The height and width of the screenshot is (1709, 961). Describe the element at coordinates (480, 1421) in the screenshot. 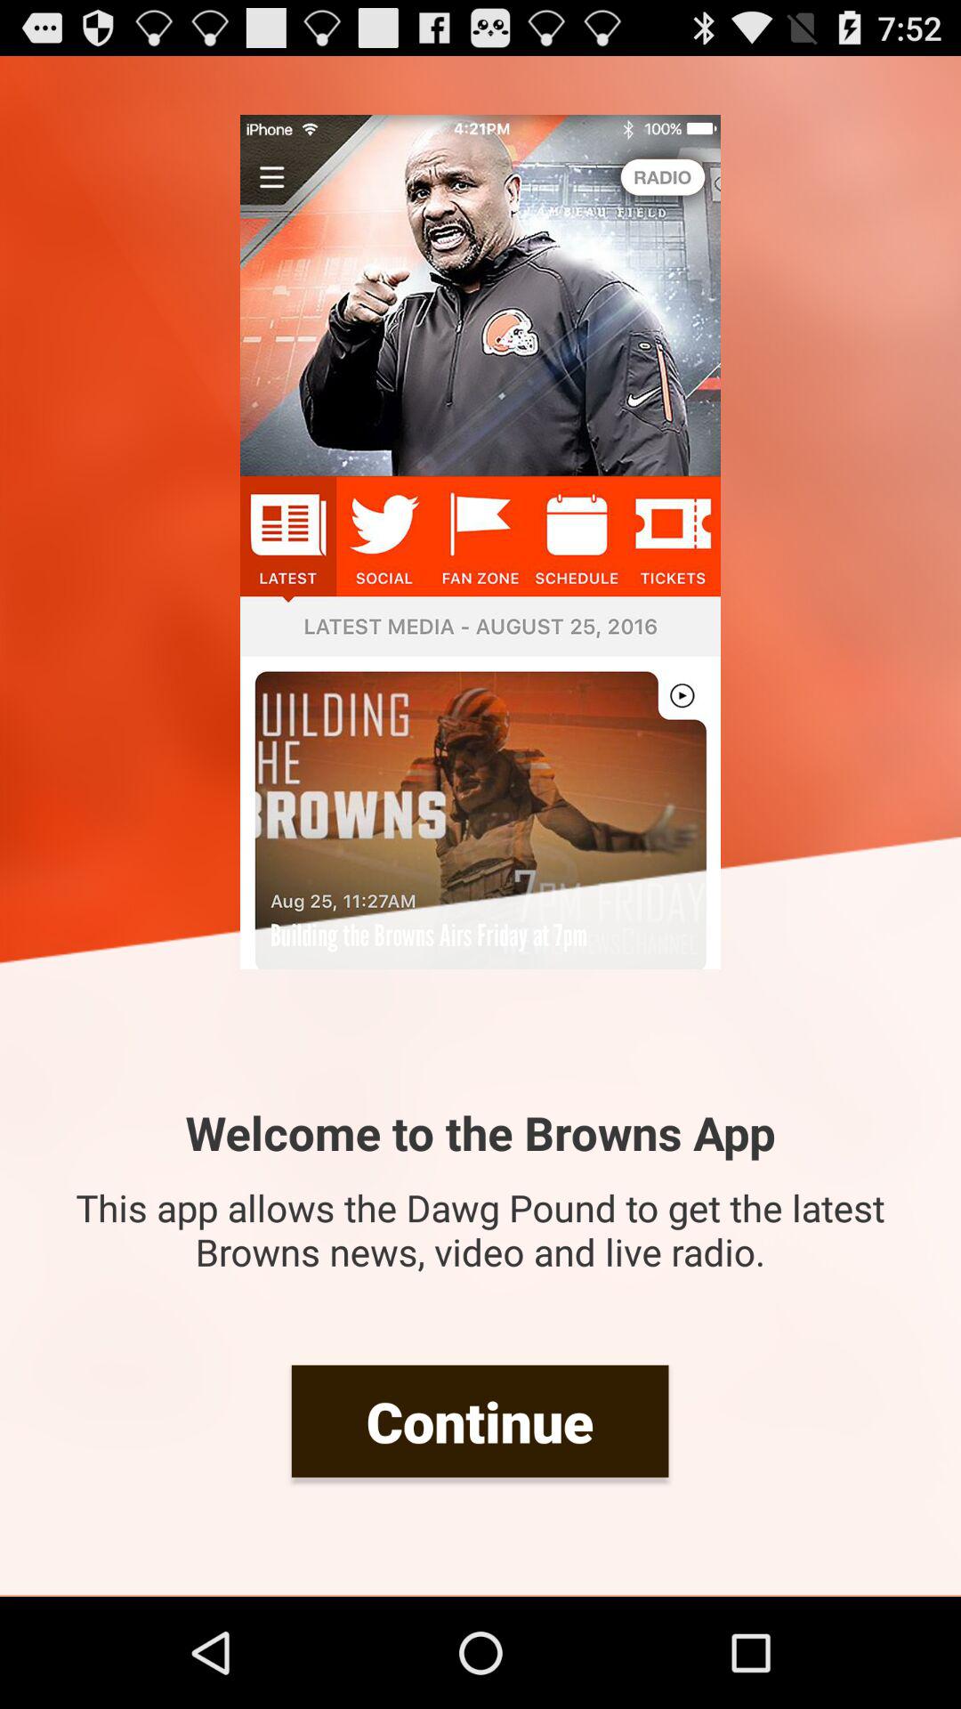

I see `open continue item` at that location.